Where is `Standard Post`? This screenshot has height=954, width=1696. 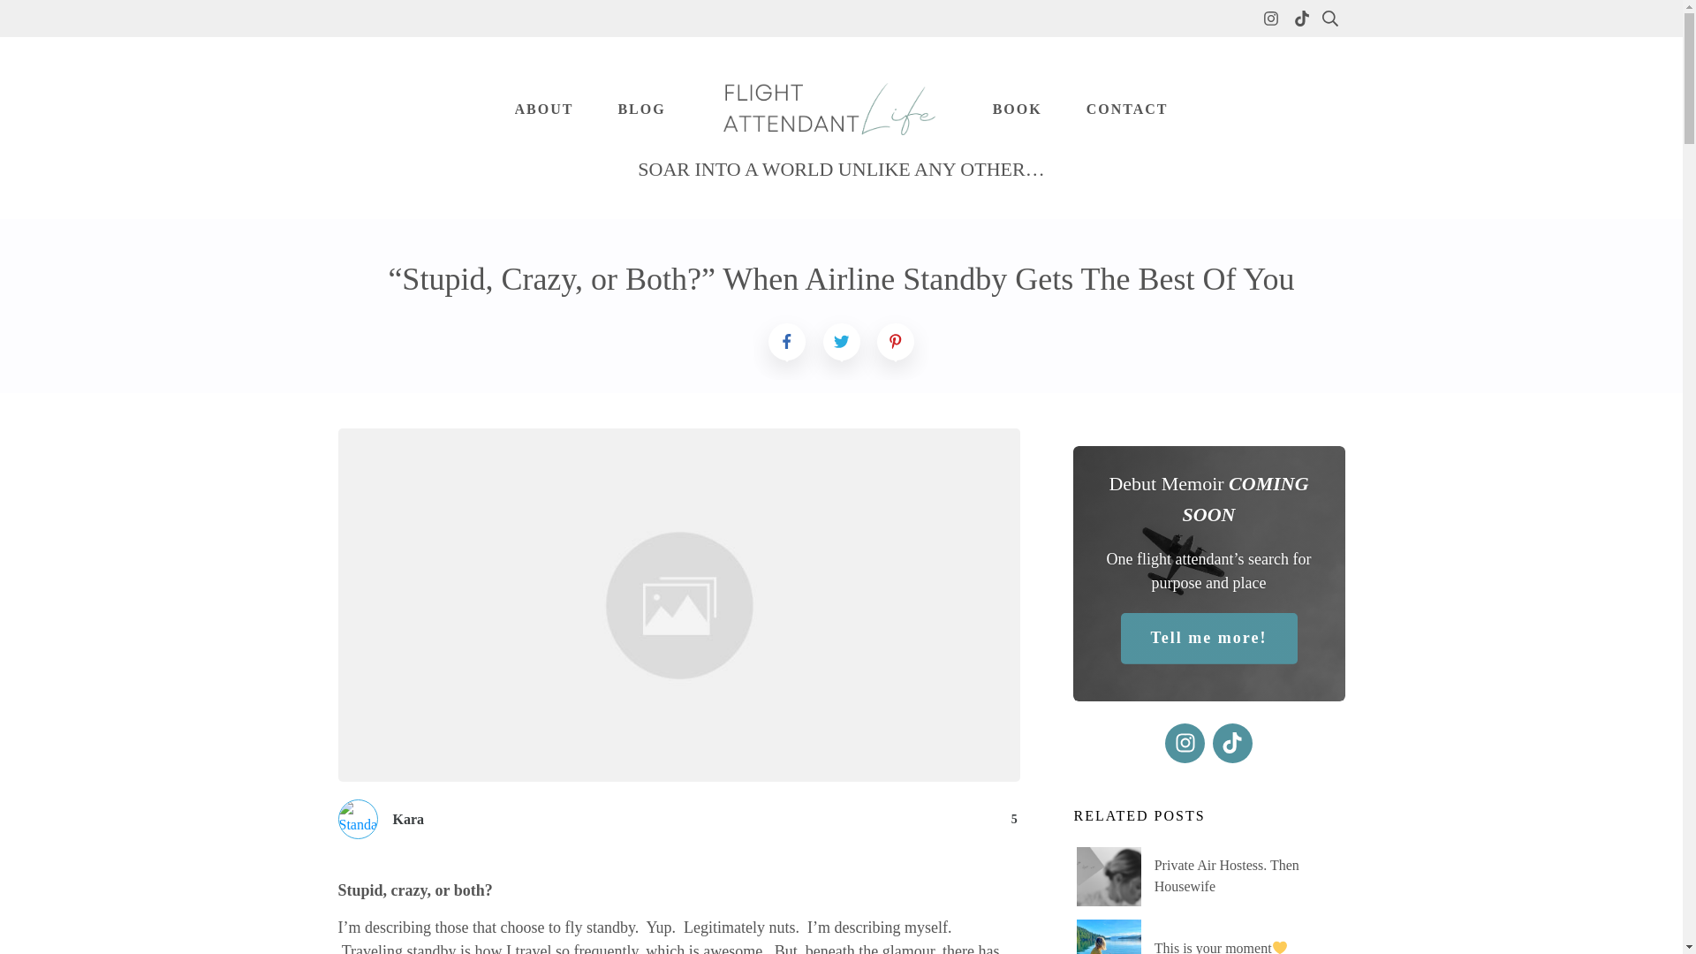 Standard Post is located at coordinates (359, 820).